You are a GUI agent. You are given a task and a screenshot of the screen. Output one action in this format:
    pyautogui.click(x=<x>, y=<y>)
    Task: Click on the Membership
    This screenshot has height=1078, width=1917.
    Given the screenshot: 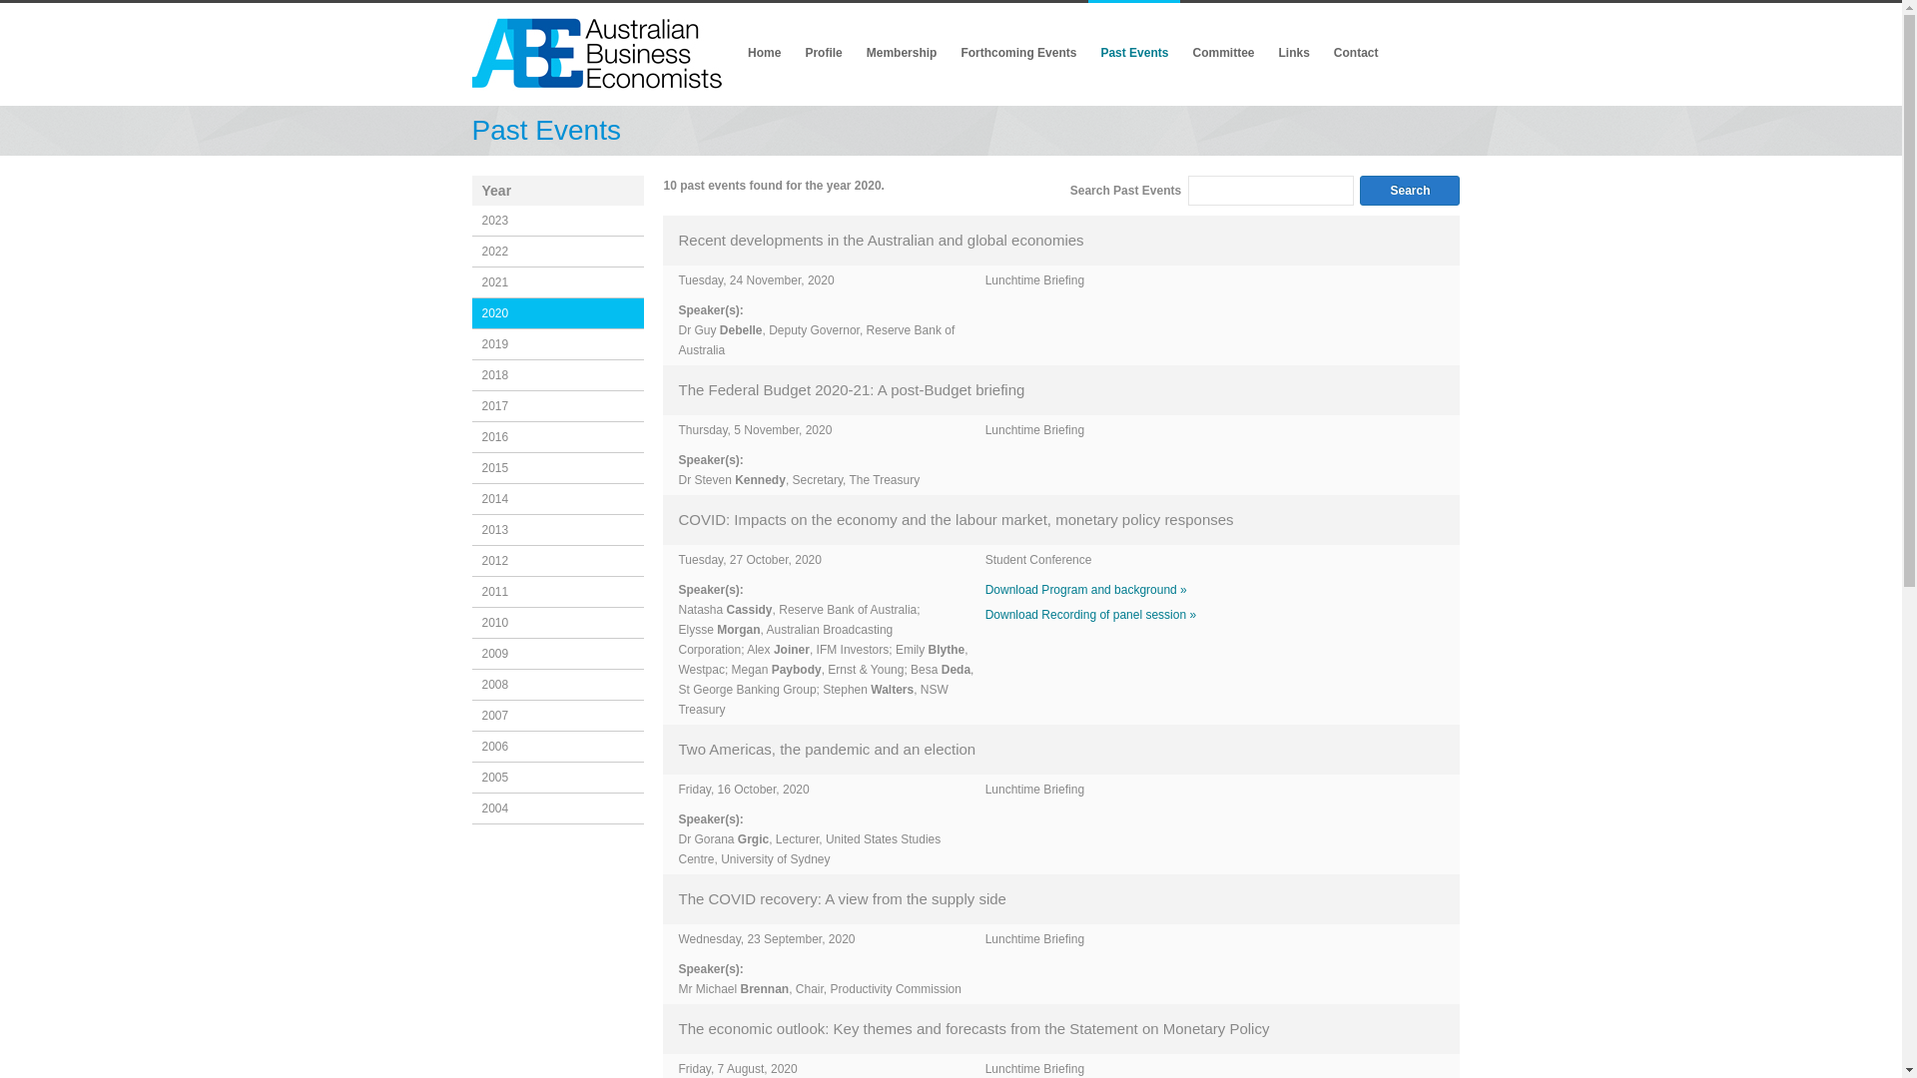 What is the action you would take?
    pyautogui.click(x=903, y=53)
    